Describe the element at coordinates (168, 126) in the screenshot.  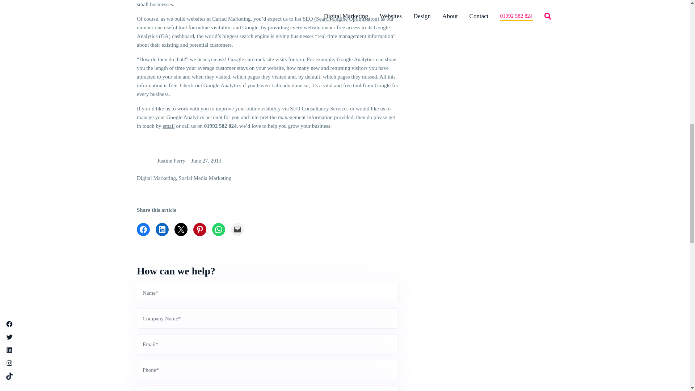
I see `email` at that location.